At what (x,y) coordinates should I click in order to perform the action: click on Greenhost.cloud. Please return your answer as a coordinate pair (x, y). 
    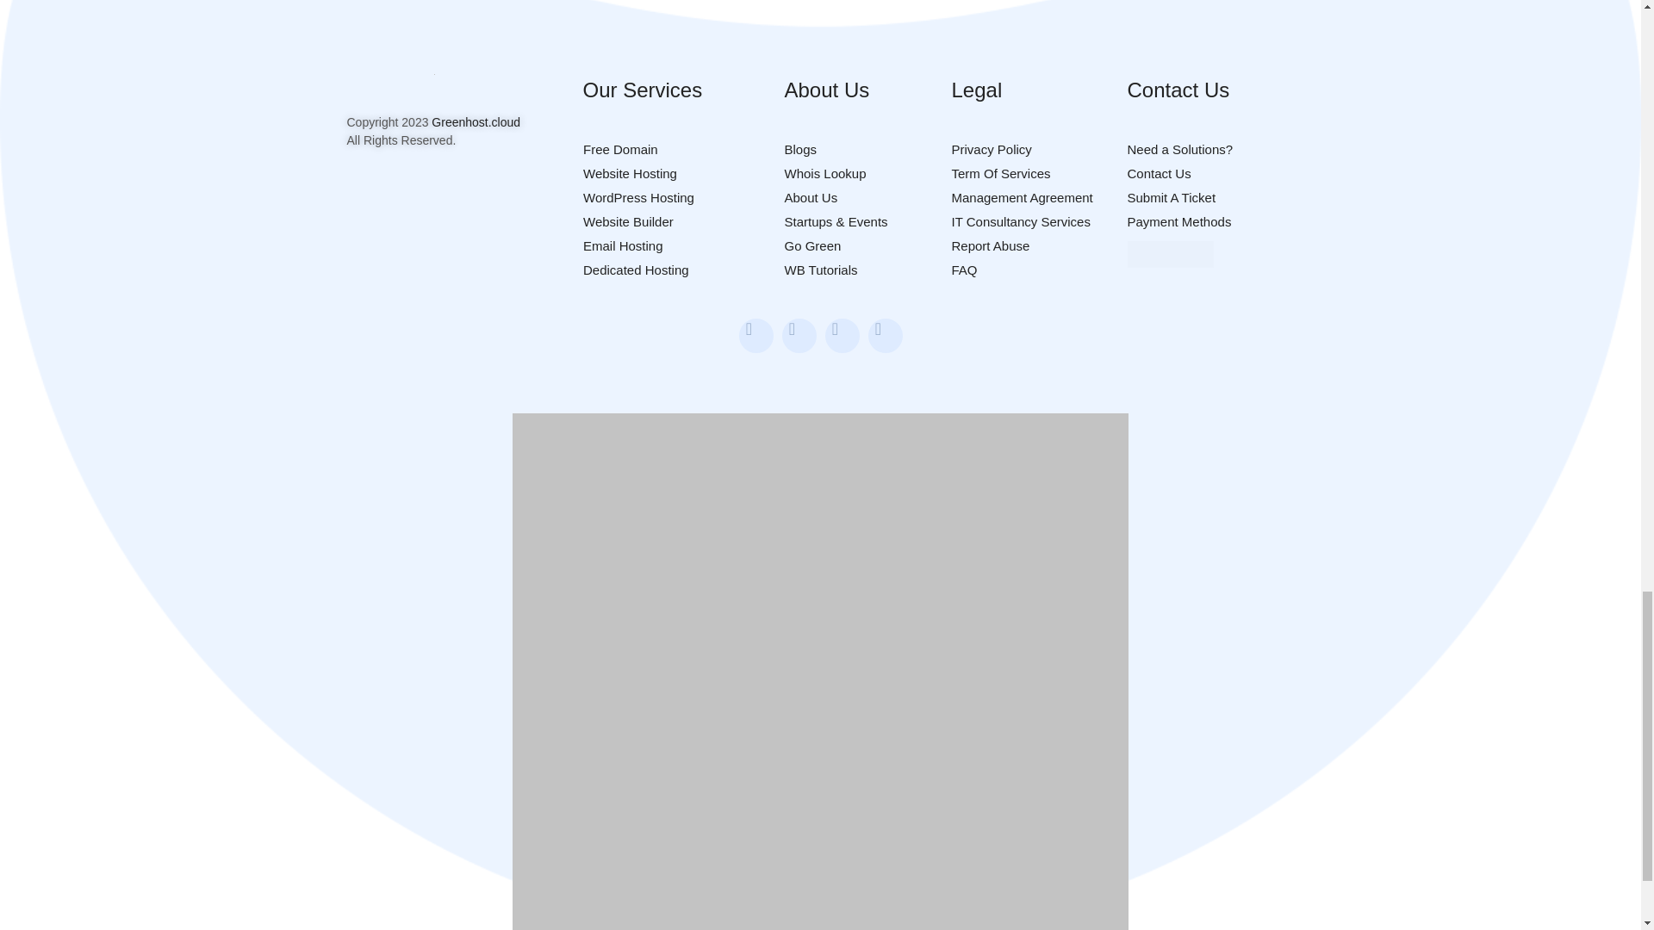
    Looking at the image, I should click on (476, 122).